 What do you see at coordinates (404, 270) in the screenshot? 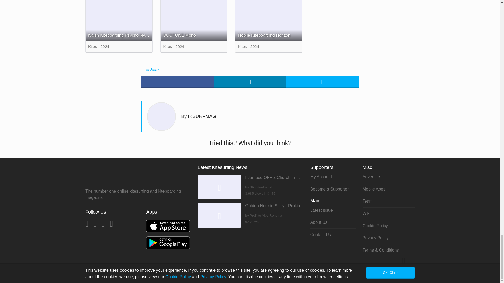
I see `Back to top` at bounding box center [404, 270].